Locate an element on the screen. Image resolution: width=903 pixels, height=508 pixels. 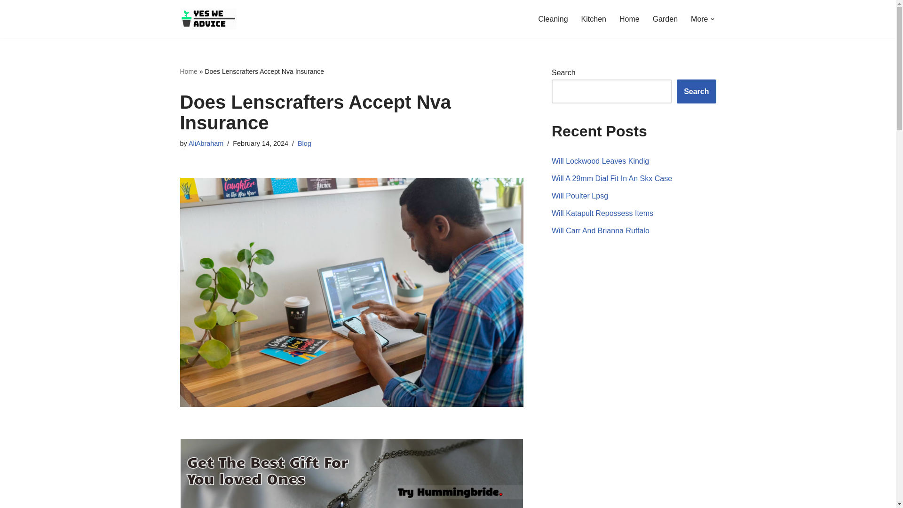
Garden is located at coordinates (665, 19).